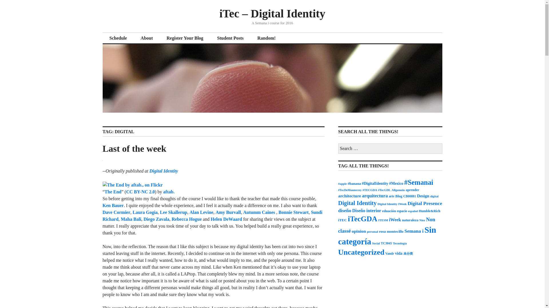 This screenshot has height=308, width=549. What do you see at coordinates (228, 212) in the screenshot?
I see `Amy Burvall` at bounding box center [228, 212].